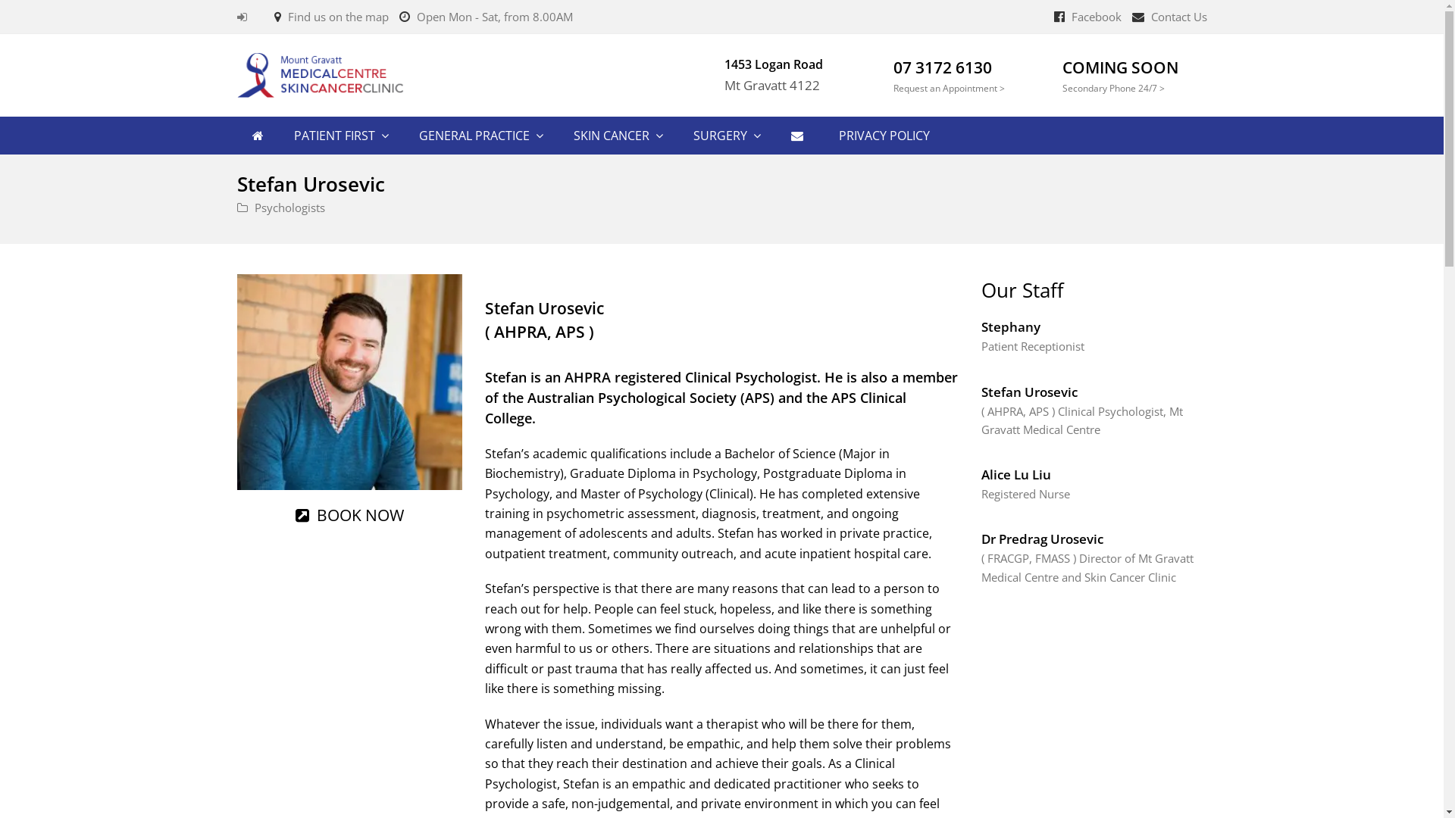 This screenshot has width=1455, height=818. What do you see at coordinates (341, 136) in the screenshot?
I see `PATIENT FIRST` at bounding box center [341, 136].